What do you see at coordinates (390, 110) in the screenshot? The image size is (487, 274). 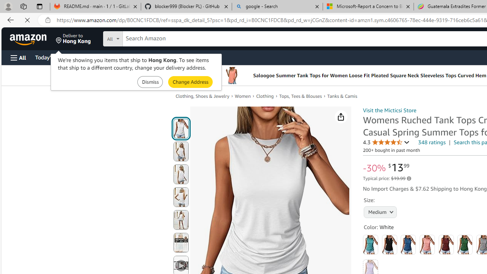 I see `Visit the Micticsi Store` at bounding box center [390, 110].